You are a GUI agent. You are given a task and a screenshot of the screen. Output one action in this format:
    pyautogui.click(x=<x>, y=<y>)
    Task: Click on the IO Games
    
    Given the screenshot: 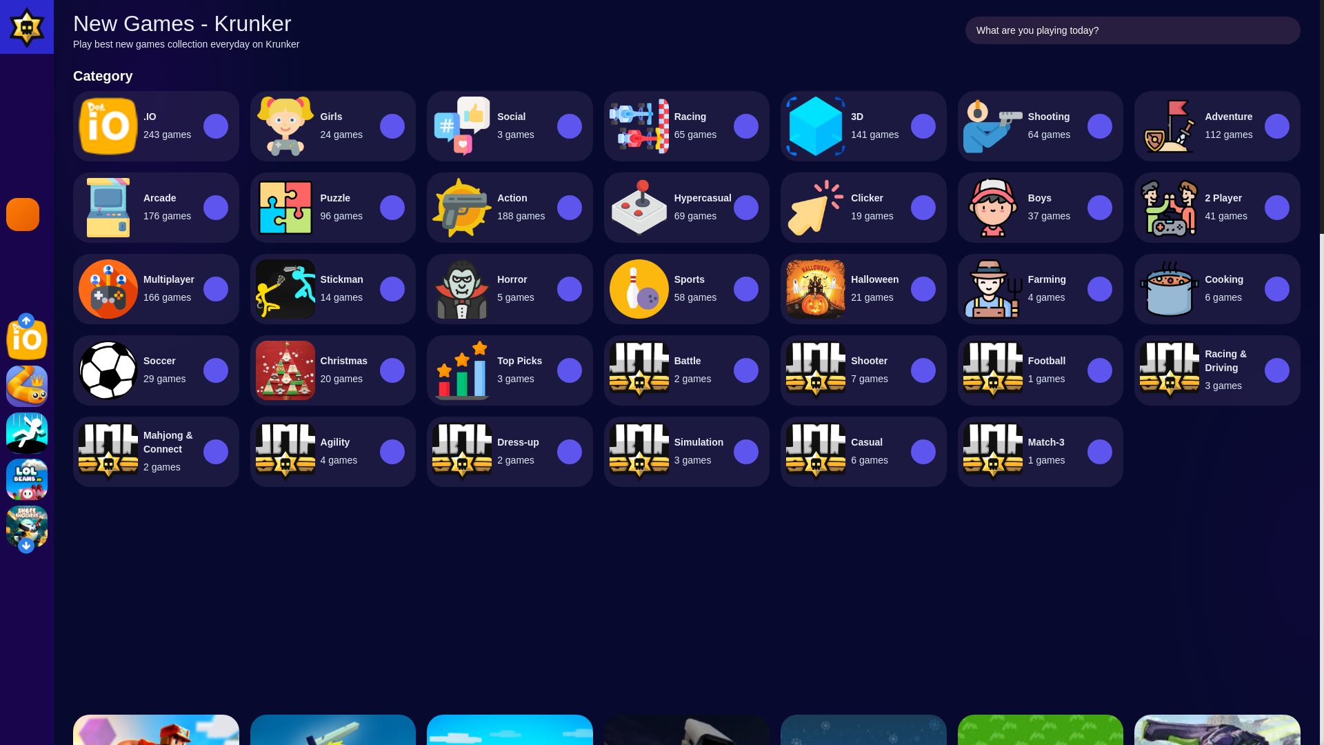 What is the action you would take?
    pyautogui.click(x=27, y=339)
    